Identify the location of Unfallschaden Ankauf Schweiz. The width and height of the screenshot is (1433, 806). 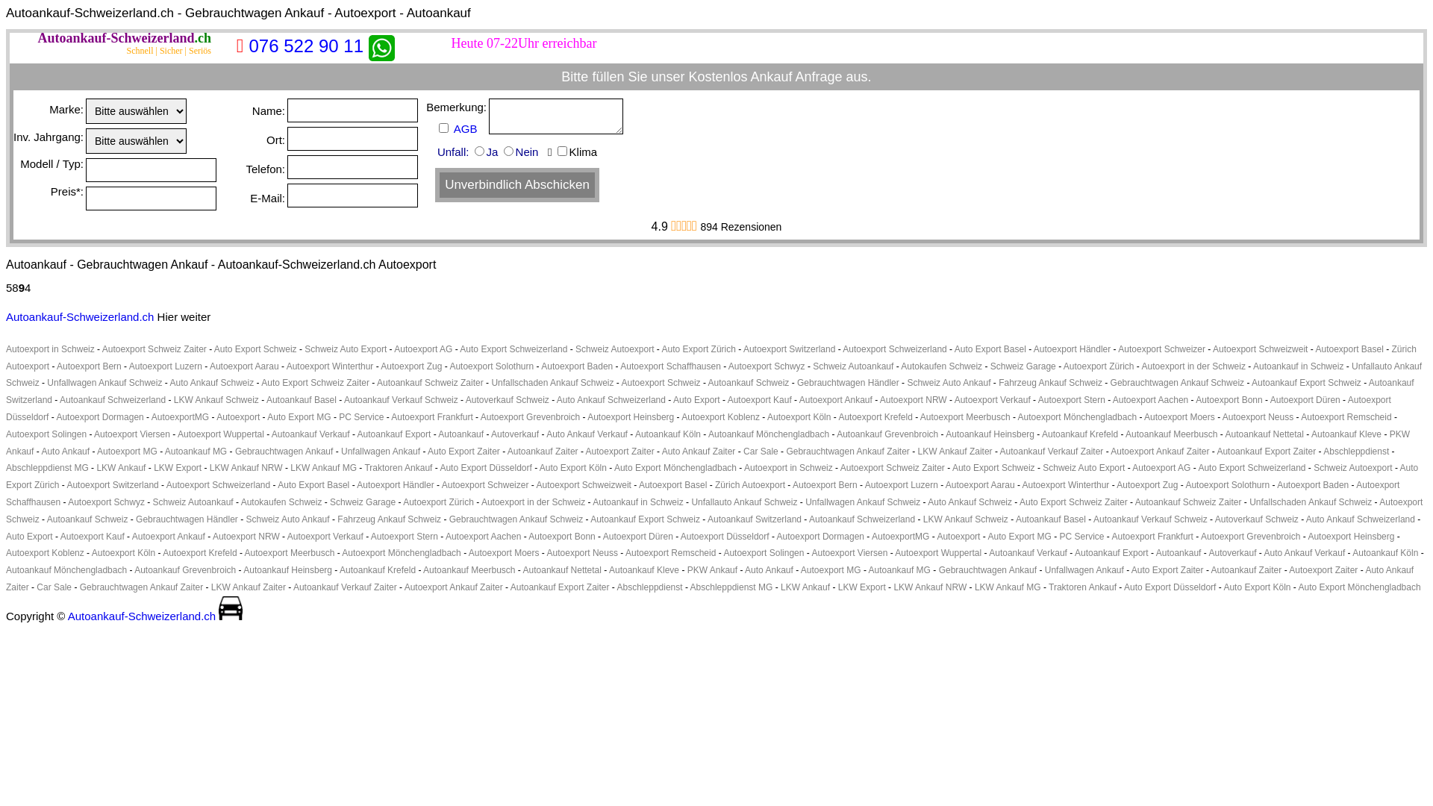
(552, 383).